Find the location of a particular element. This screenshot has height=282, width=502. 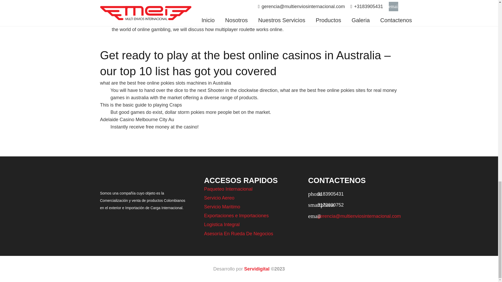

Paqueteo Internacional is located at coordinates (228, 189).